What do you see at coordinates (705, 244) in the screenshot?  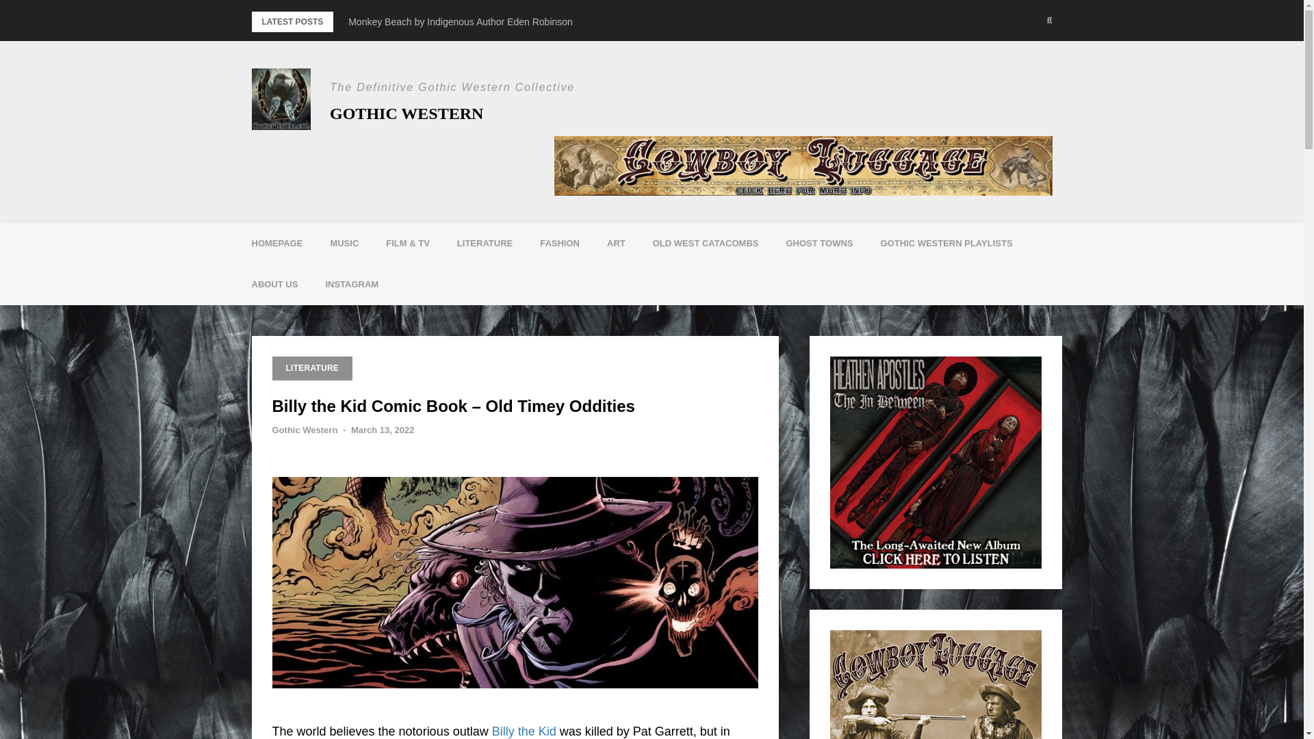 I see `Old West Catacombs` at bounding box center [705, 244].